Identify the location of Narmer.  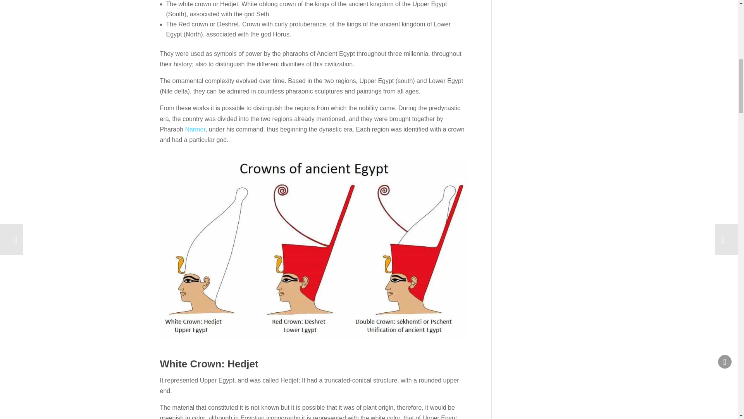
(195, 130).